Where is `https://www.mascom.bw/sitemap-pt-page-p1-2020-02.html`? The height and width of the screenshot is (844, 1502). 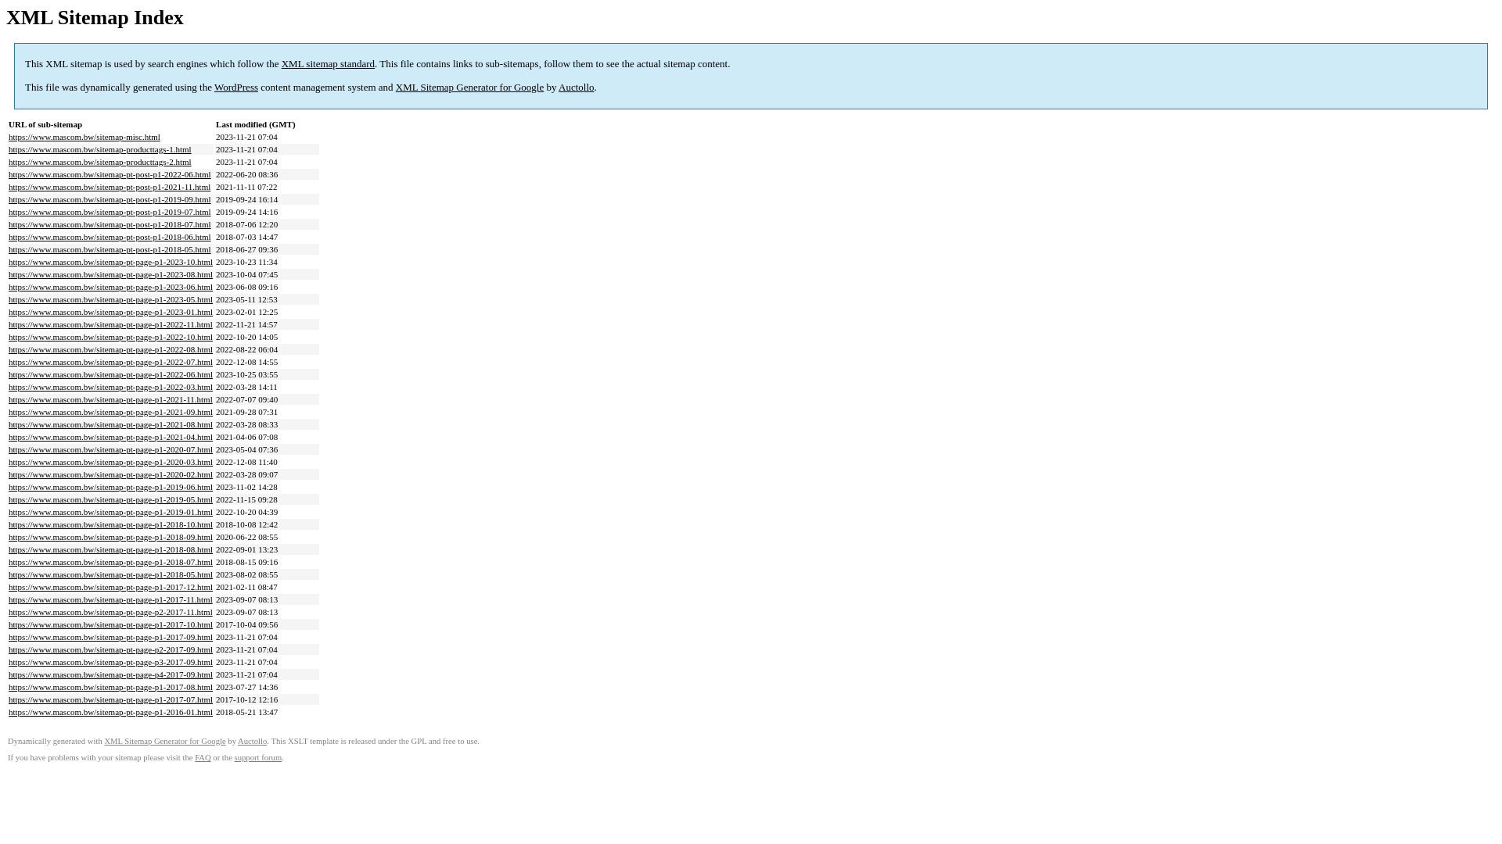 https://www.mascom.bw/sitemap-pt-page-p1-2020-02.html is located at coordinates (111, 474).